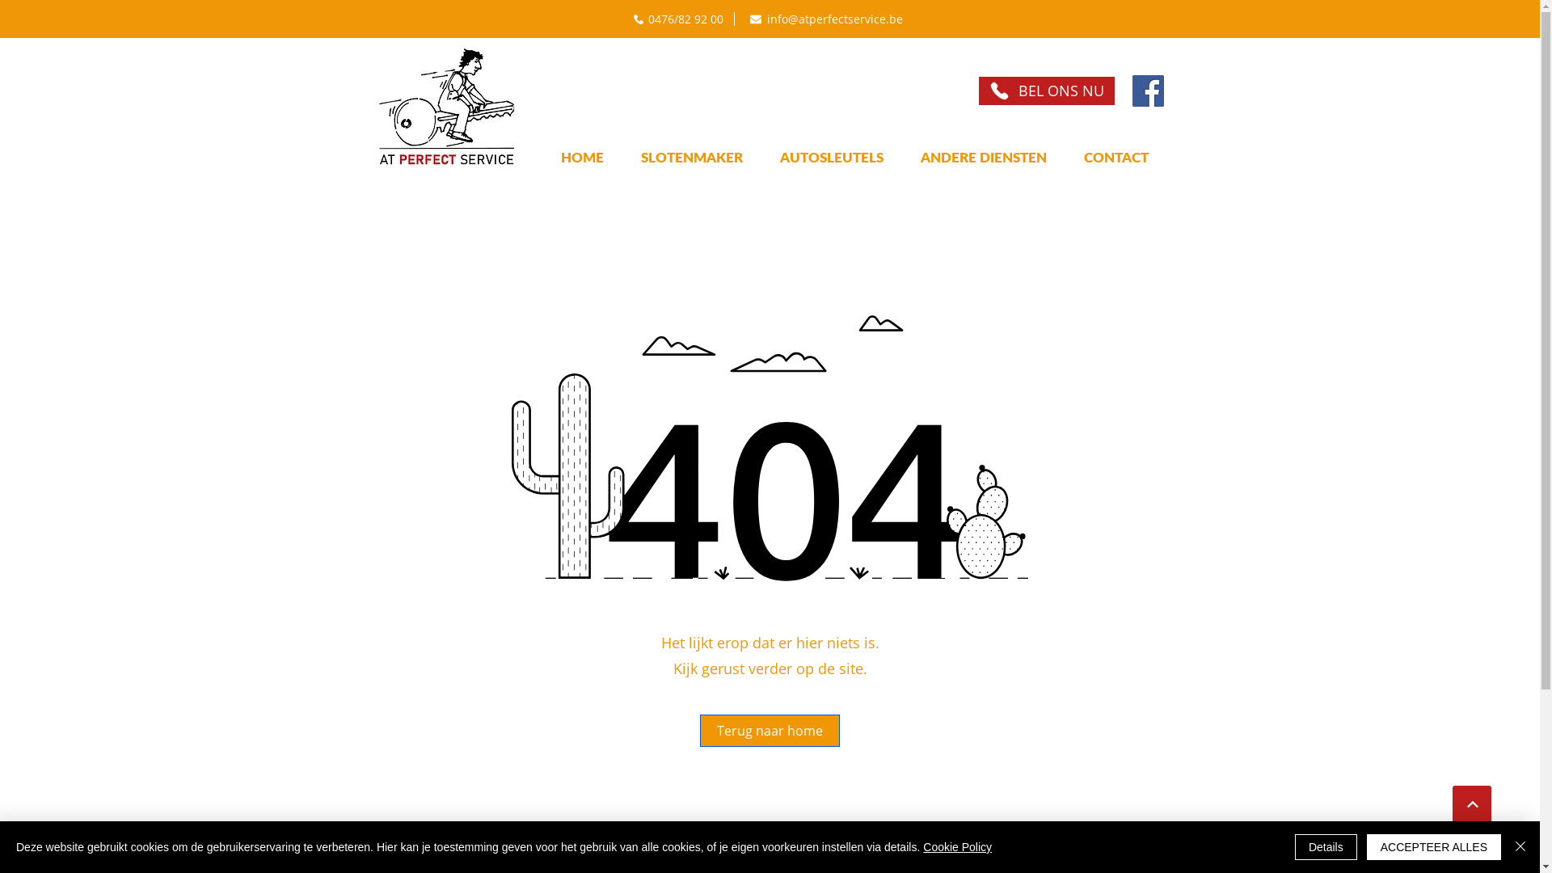  What do you see at coordinates (1434, 847) in the screenshot?
I see `ACCEPTEER ALLES` at bounding box center [1434, 847].